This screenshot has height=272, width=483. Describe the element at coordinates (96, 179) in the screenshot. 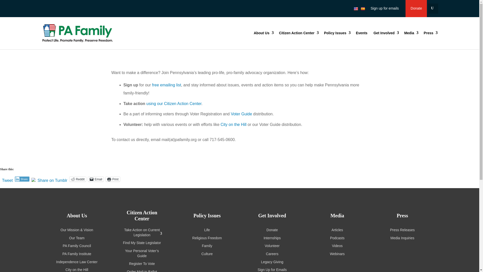

I see `Click to email a link to a friend` at that location.